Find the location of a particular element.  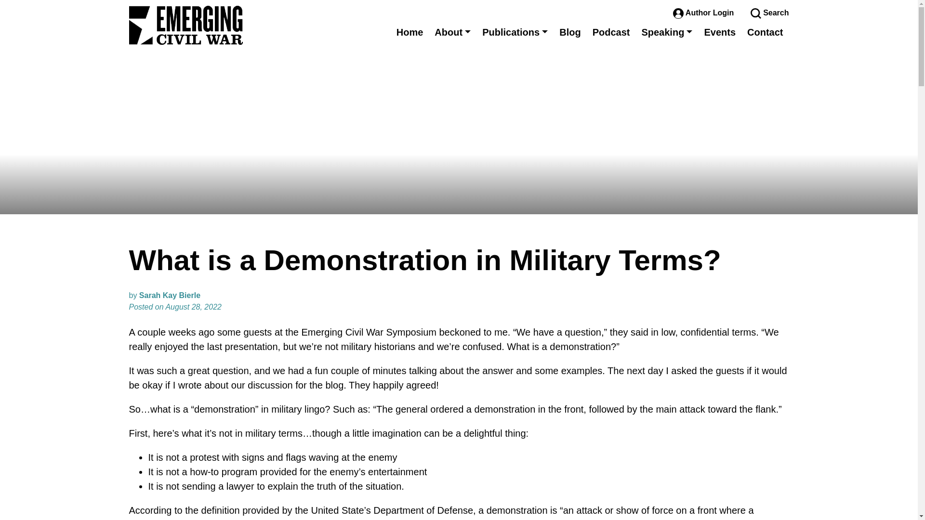

Events is located at coordinates (720, 32).